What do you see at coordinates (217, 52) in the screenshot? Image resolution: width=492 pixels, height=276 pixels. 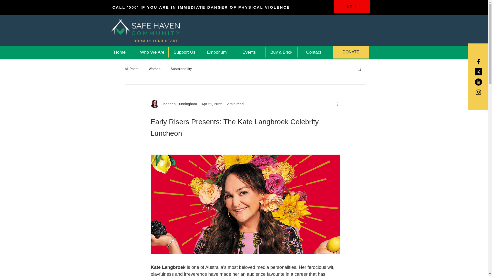 I see `Emporium` at bounding box center [217, 52].